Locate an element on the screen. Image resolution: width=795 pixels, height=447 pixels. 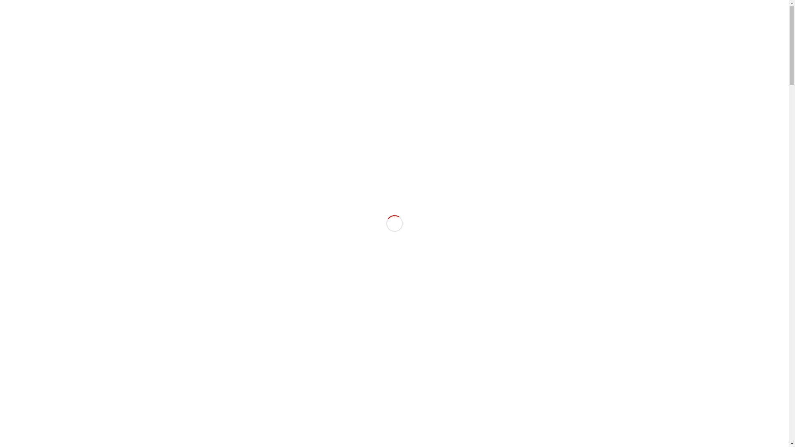
Next is located at coordinates (782, 195).